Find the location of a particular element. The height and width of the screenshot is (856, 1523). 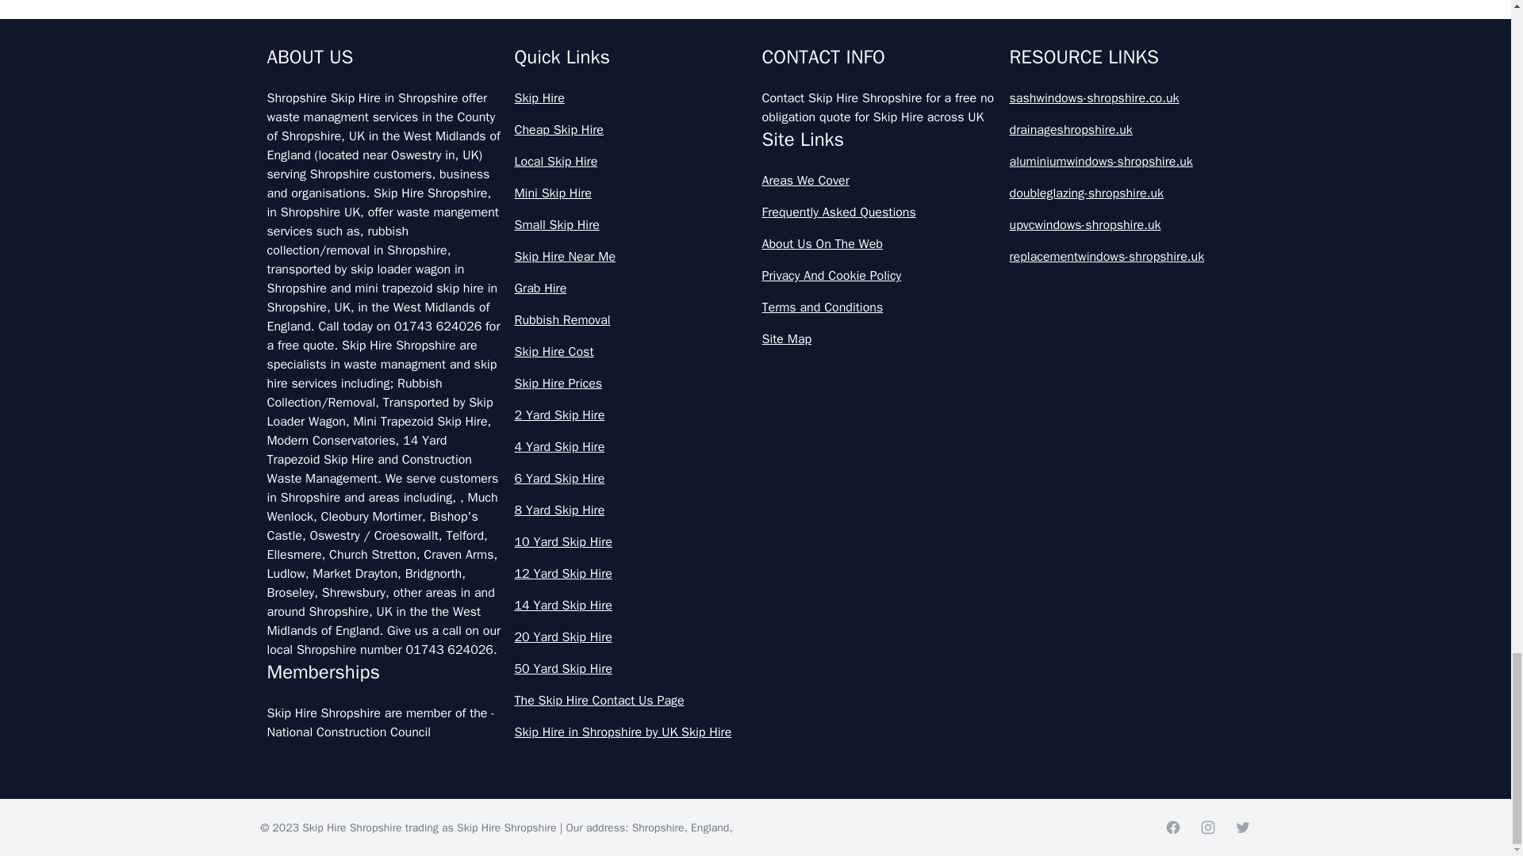

sashwindows-shropshire.co.uk is located at coordinates (1126, 98).